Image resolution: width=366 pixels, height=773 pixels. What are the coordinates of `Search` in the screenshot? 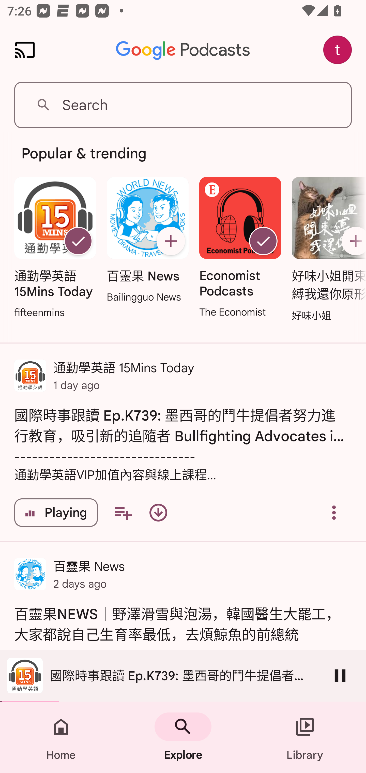 It's located at (183, 105).